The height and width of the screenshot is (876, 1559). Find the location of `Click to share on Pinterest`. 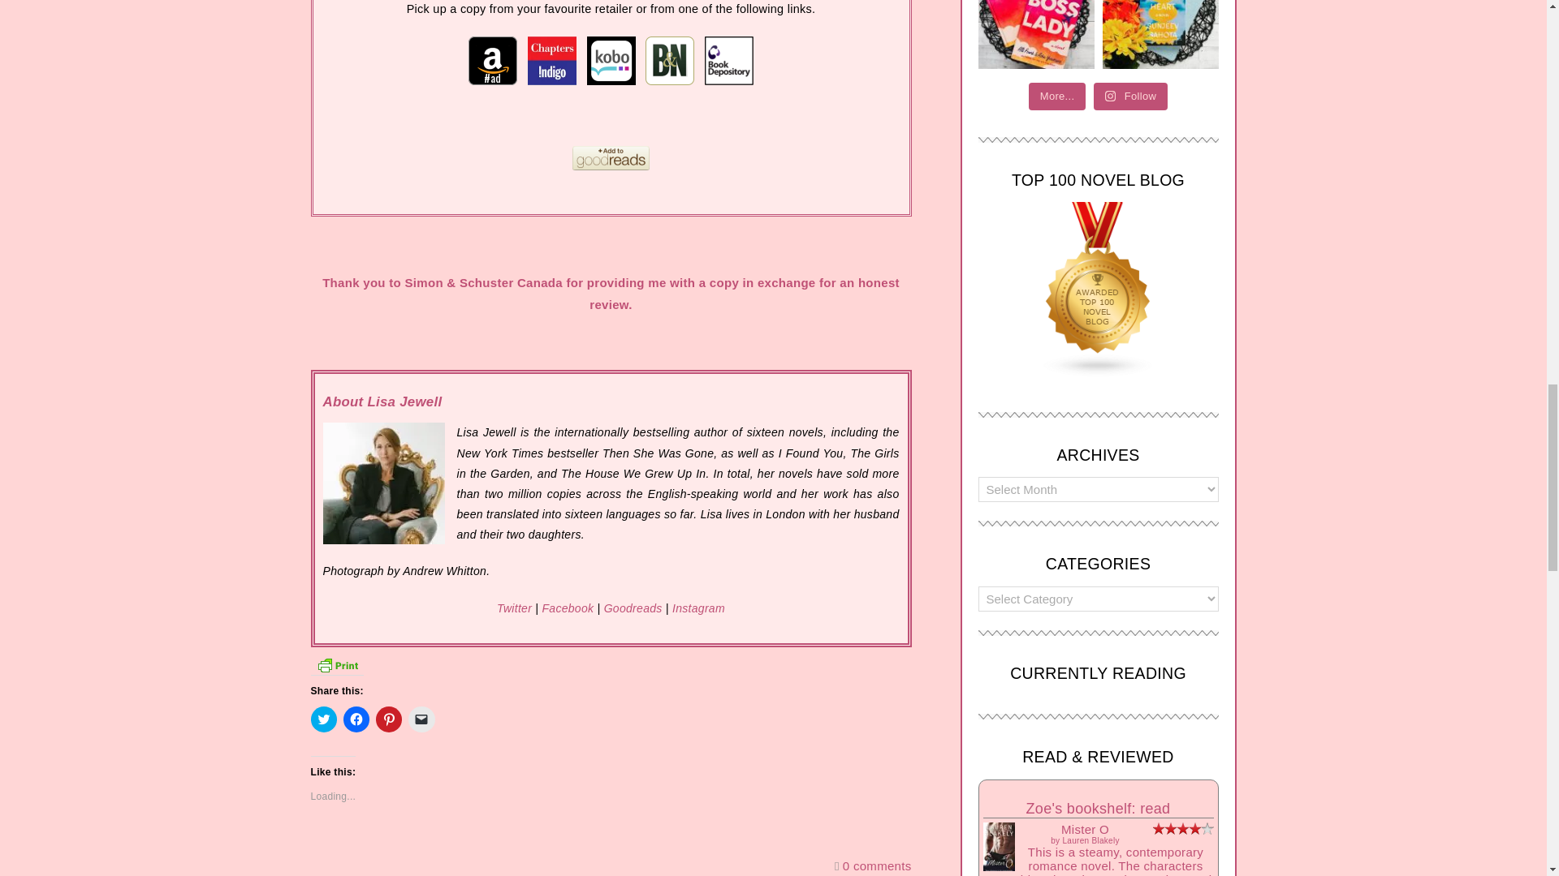

Click to share on Pinterest is located at coordinates (388, 719).